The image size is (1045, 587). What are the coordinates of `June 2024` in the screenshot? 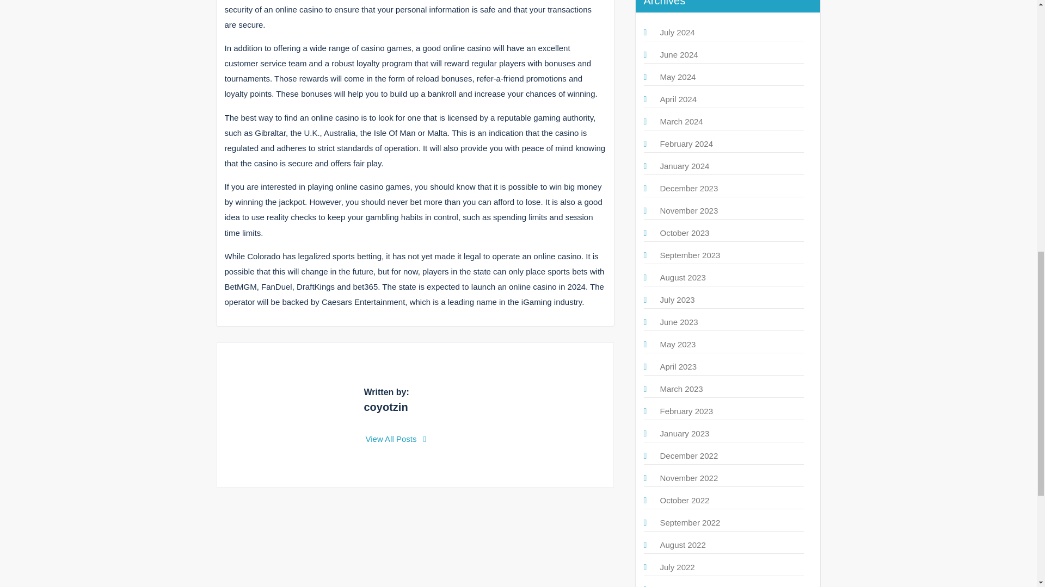 It's located at (678, 54).